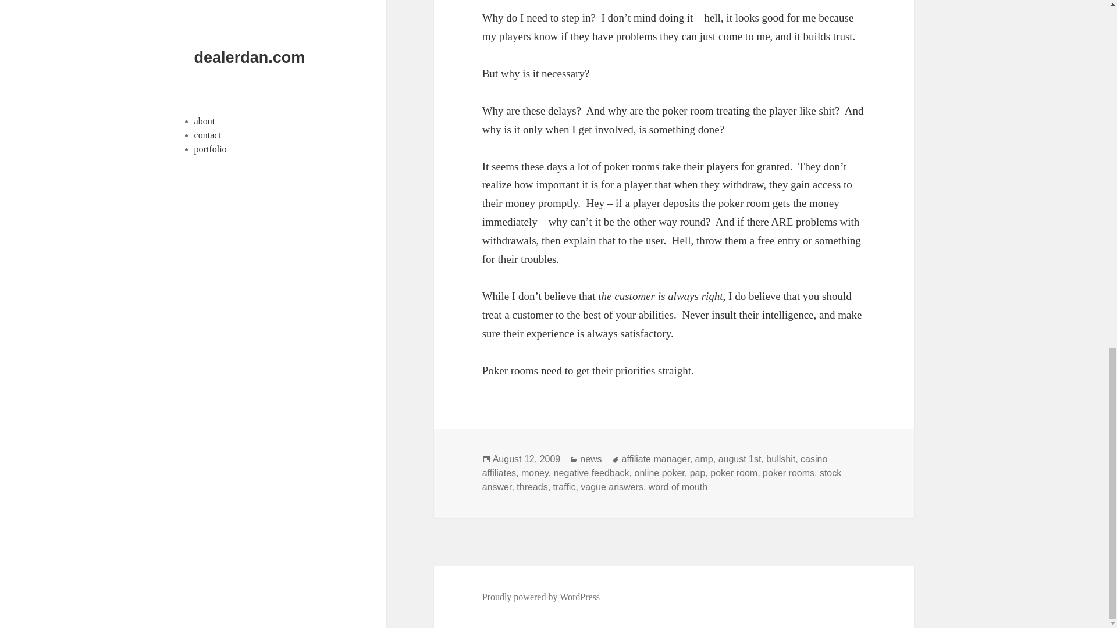 The image size is (1117, 628). What do you see at coordinates (592, 473) in the screenshot?
I see `negative feedback` at bounding box center [592, 473].